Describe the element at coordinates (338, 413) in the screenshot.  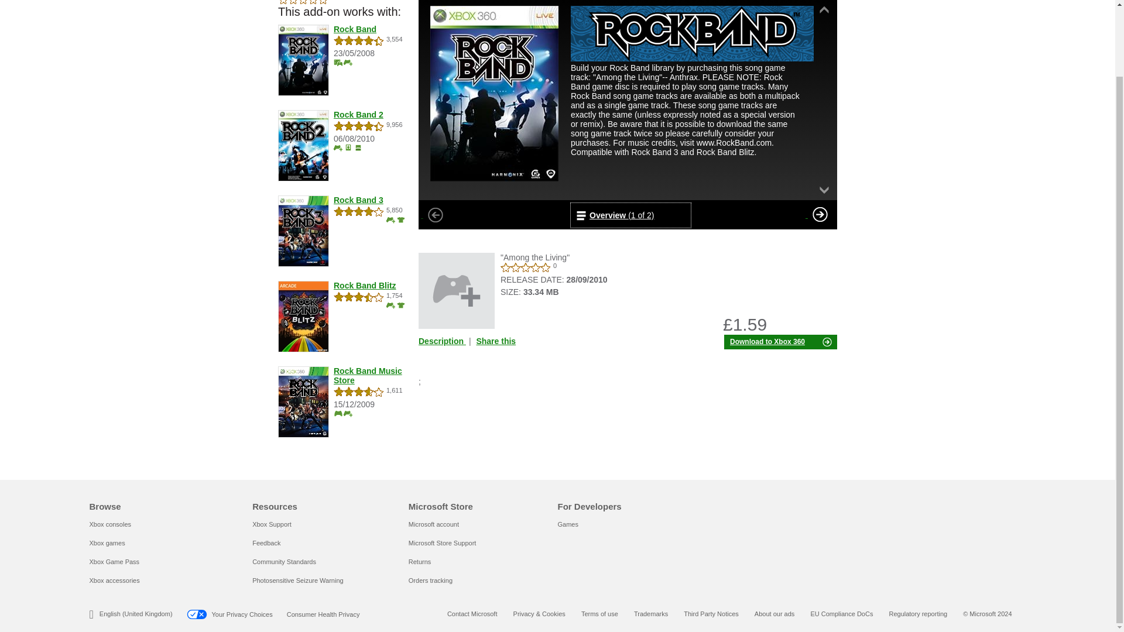
I see `Games` at that location.